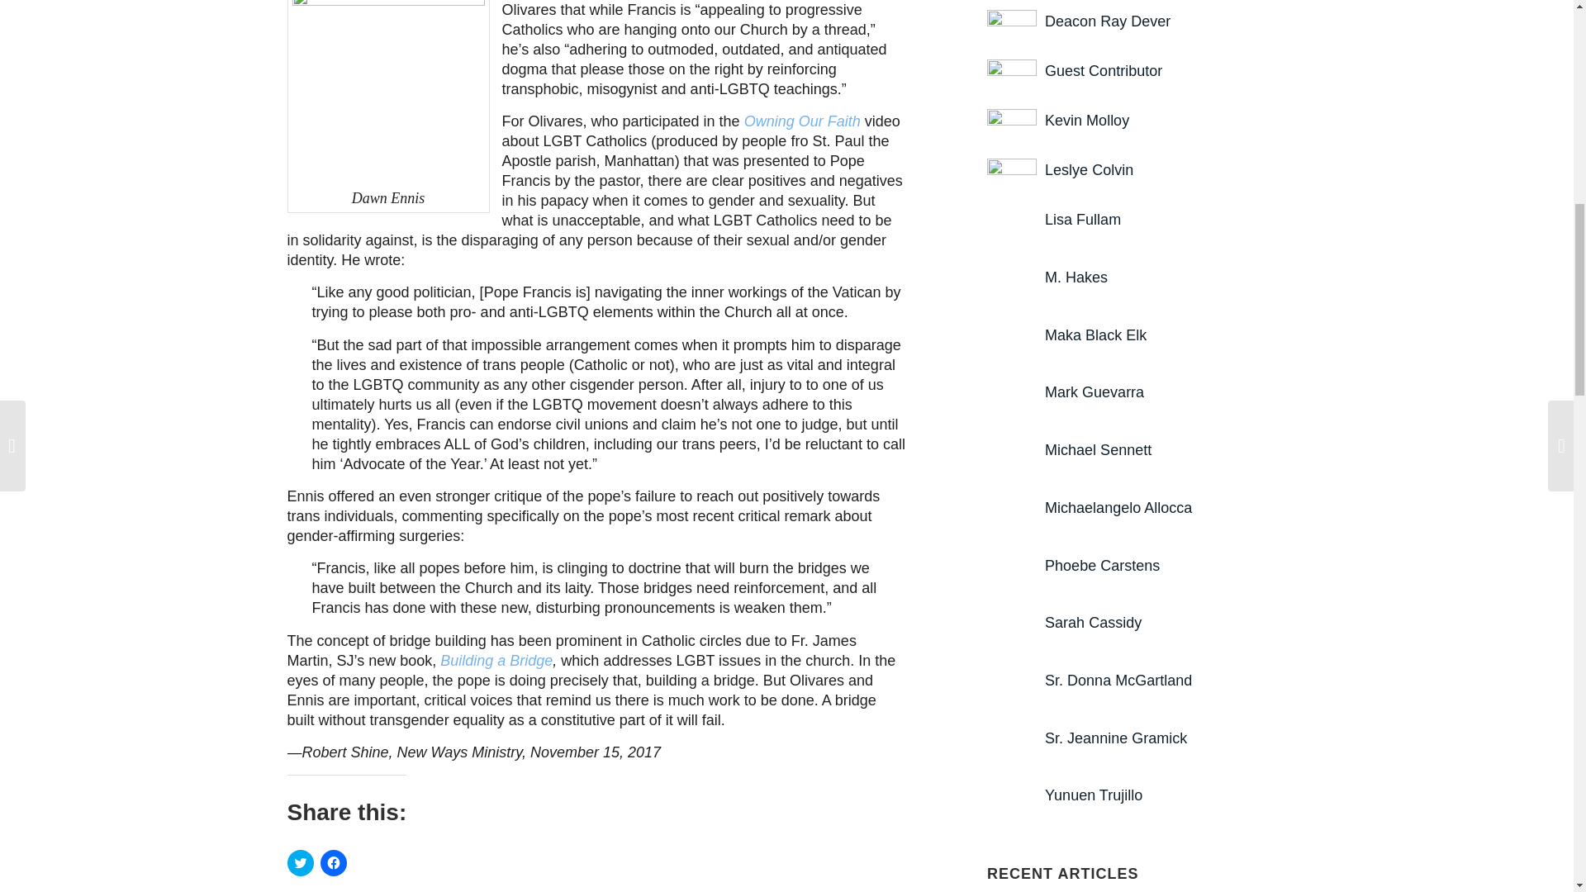 The height and width of the screenshot is (892, 1586). What do you see at coordinates (802, 121) in the screenshot?
I see `Owning Our Faith` at bounding box center [802, 121].